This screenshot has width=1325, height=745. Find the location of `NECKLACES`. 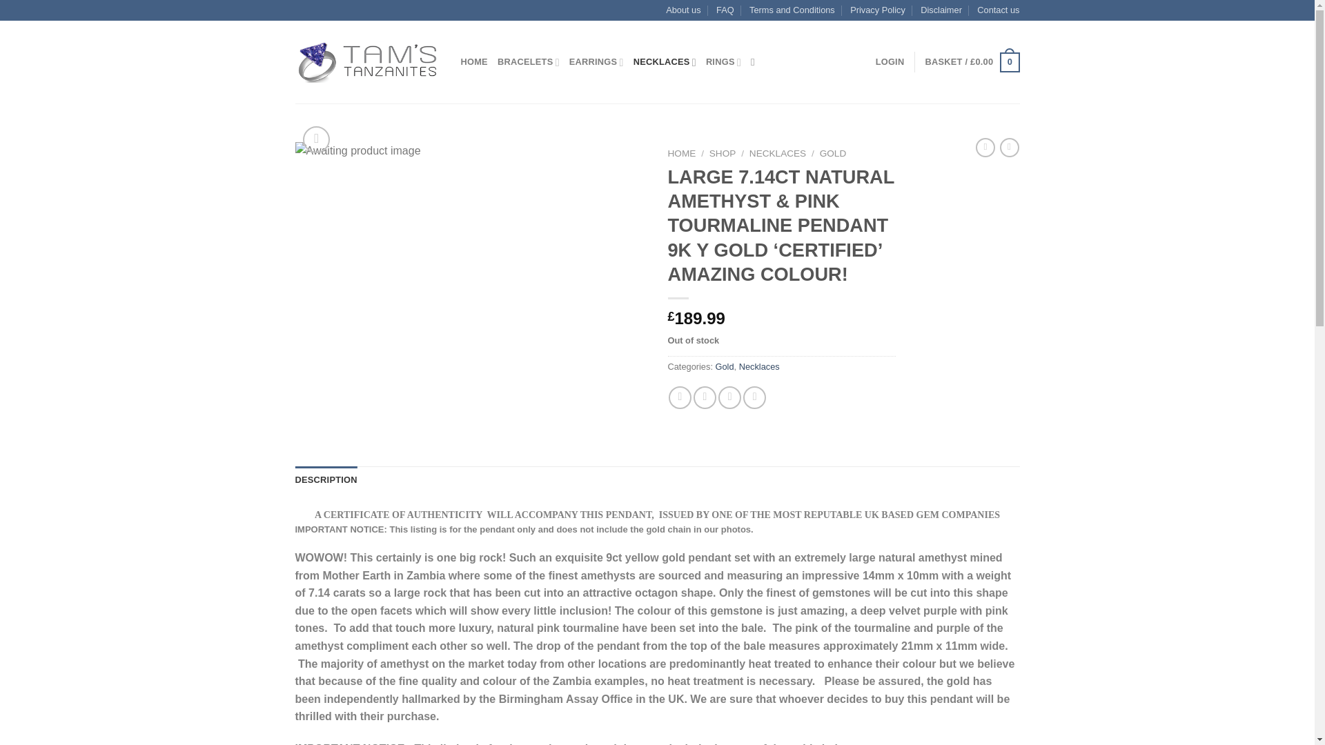

NECKLACES is located at coordinates (665, 62).